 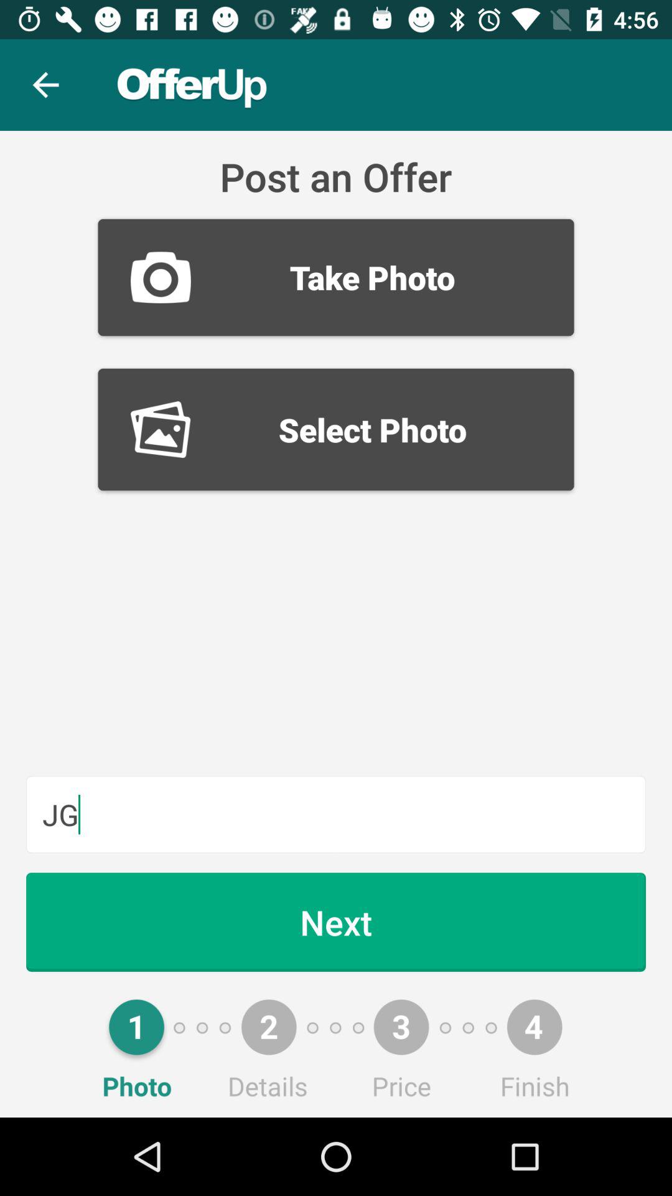 I want to click on turn on the item below jg, so click(x=336, y=922).